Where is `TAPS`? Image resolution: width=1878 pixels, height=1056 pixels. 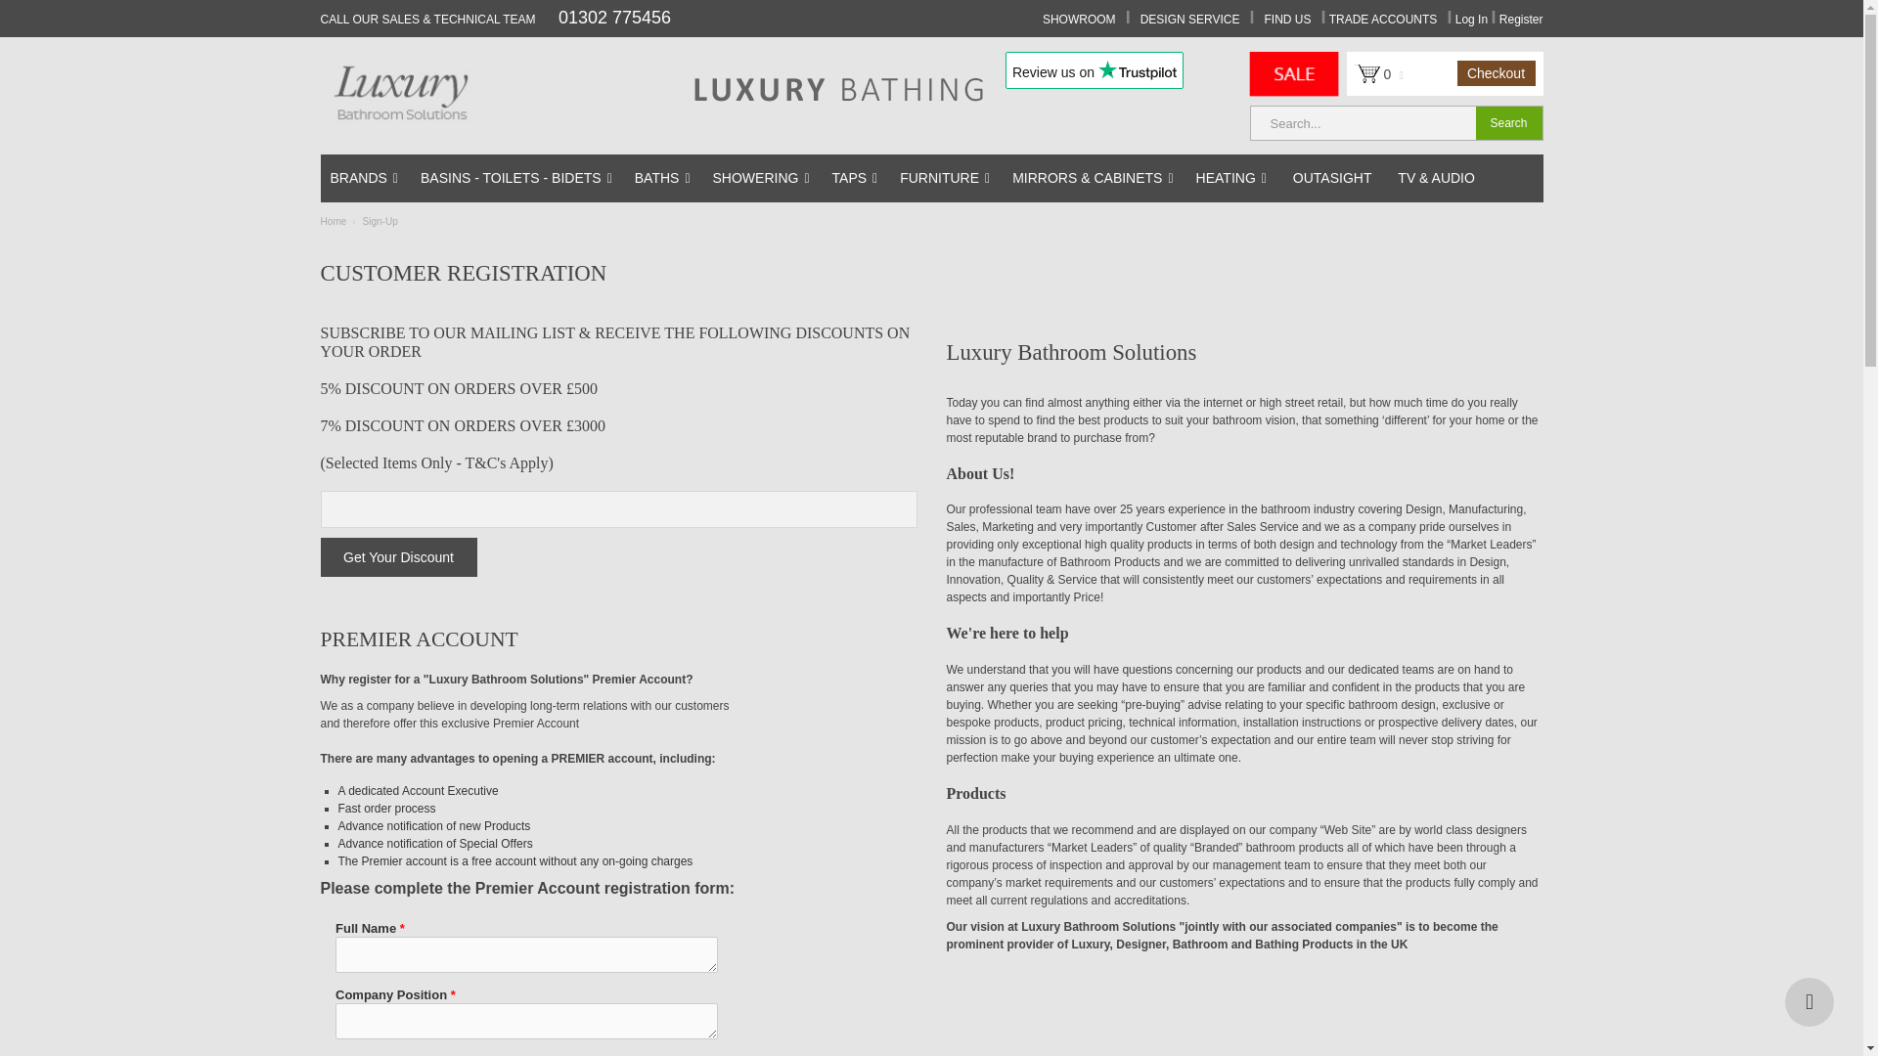 TAPS is located at coordinates (855, 178).